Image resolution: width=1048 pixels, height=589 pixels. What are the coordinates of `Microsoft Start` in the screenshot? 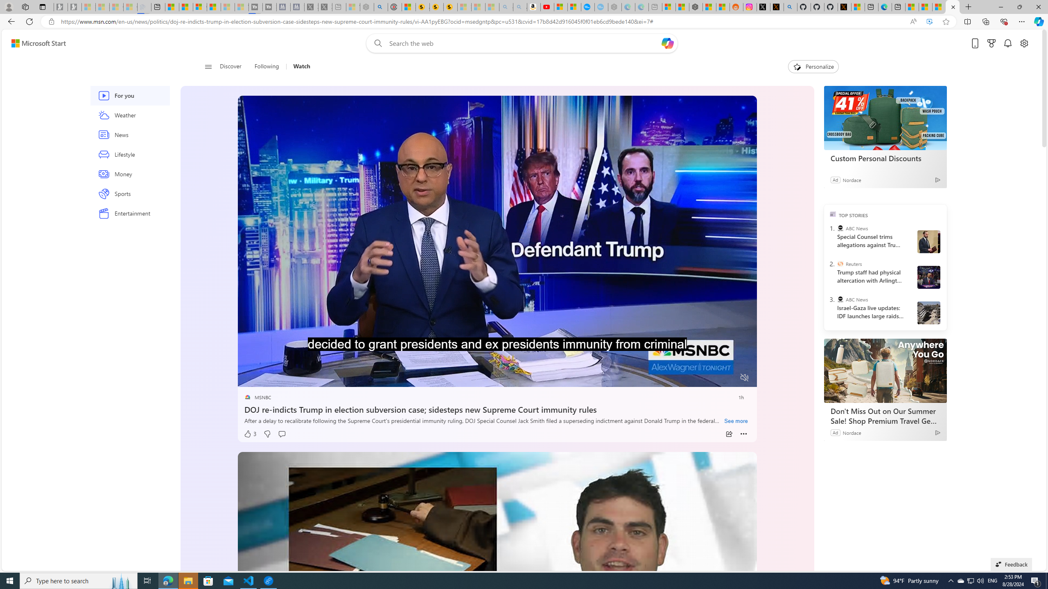 It's located at (38, 43).